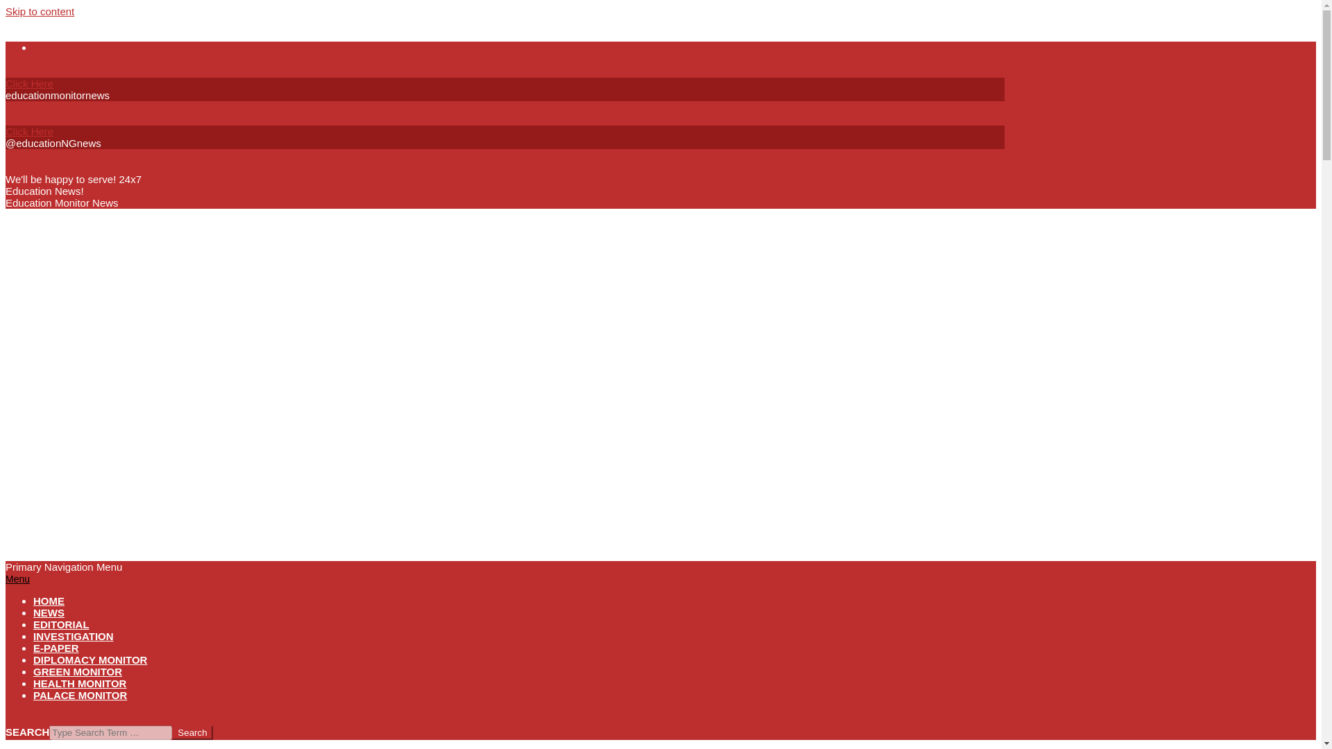  Describe the element at coordinates (191, 732) in the screenshot. I see `Search` at that location.